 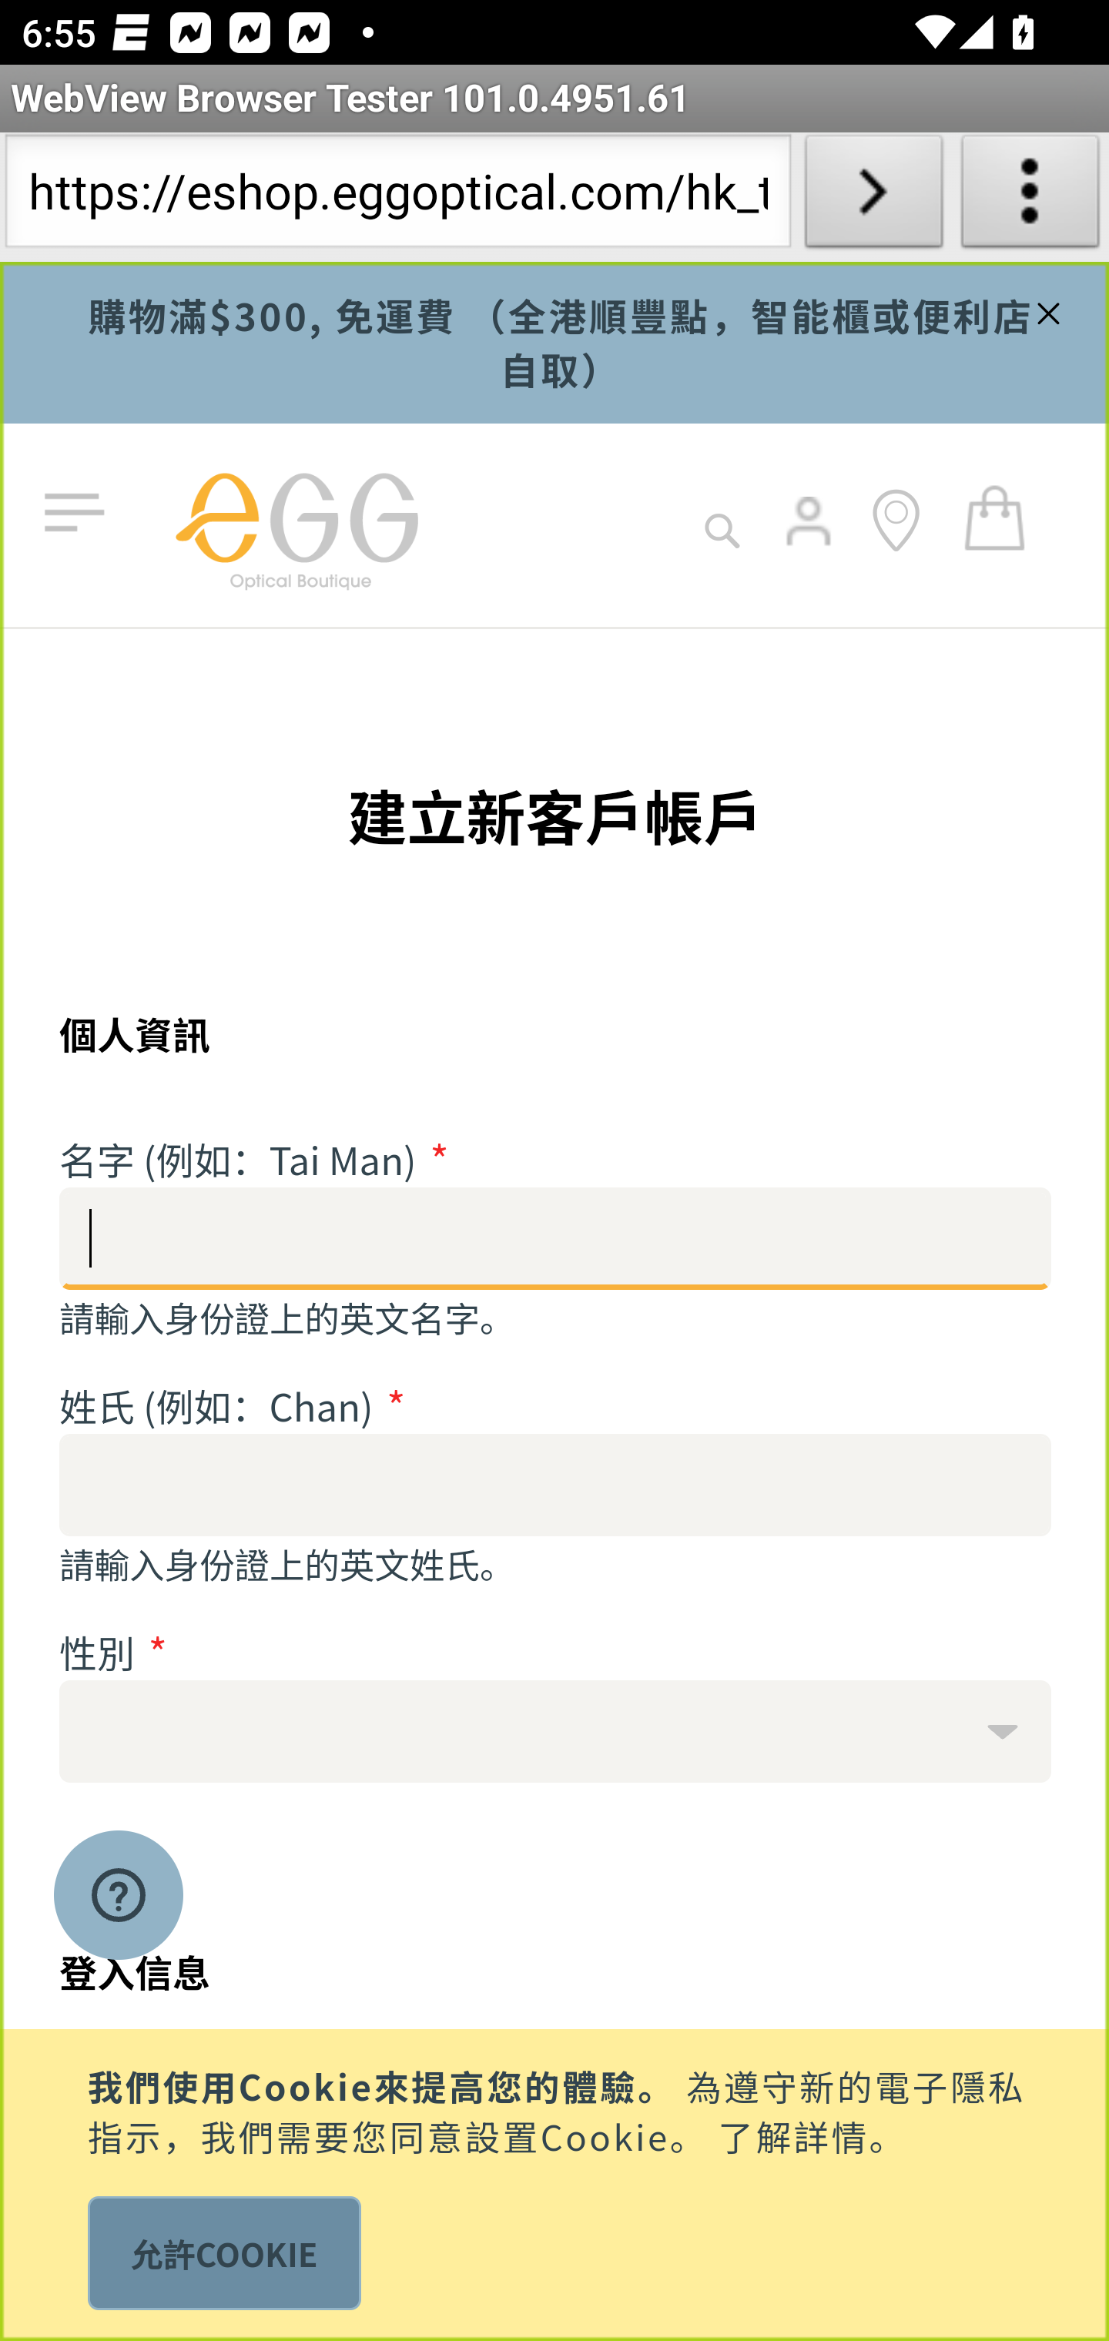 What do you see at coordinates (1030, 197) in the screenshot?
I see `About WebView` at bounding box center [1030, 197].